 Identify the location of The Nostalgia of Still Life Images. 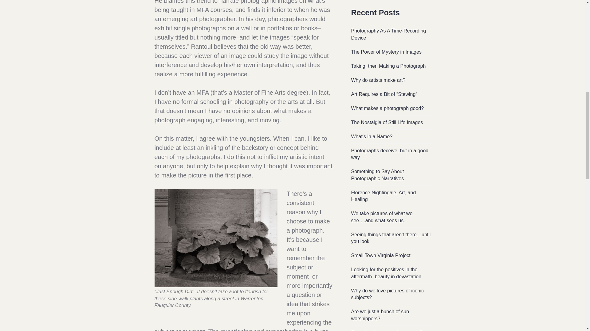
(387, 122).